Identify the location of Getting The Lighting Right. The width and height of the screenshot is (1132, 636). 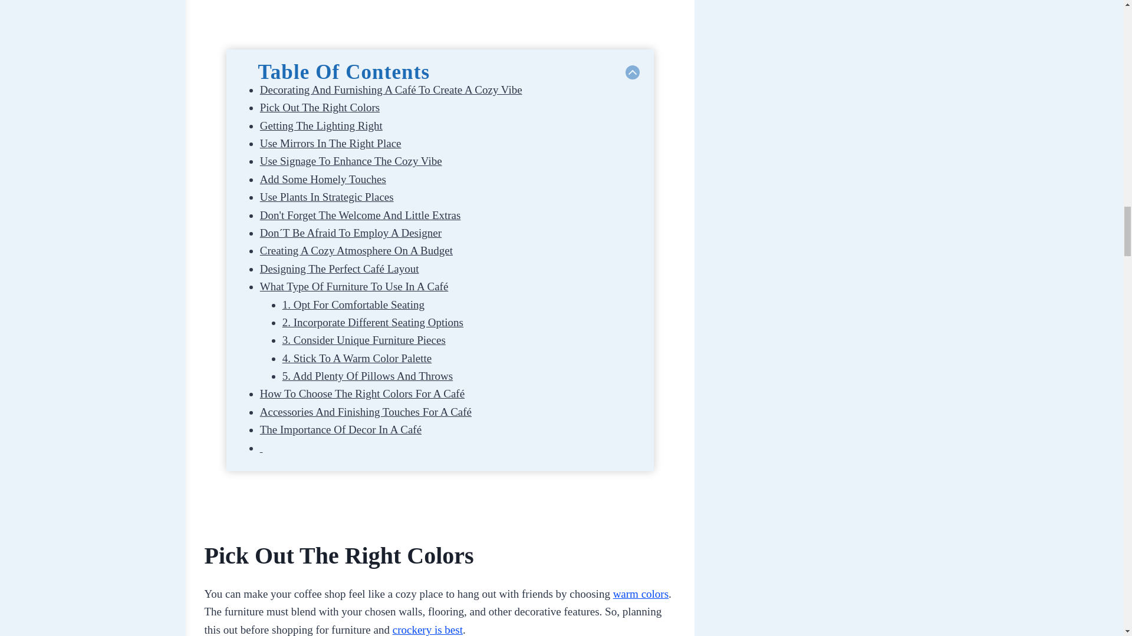
(321, 125).